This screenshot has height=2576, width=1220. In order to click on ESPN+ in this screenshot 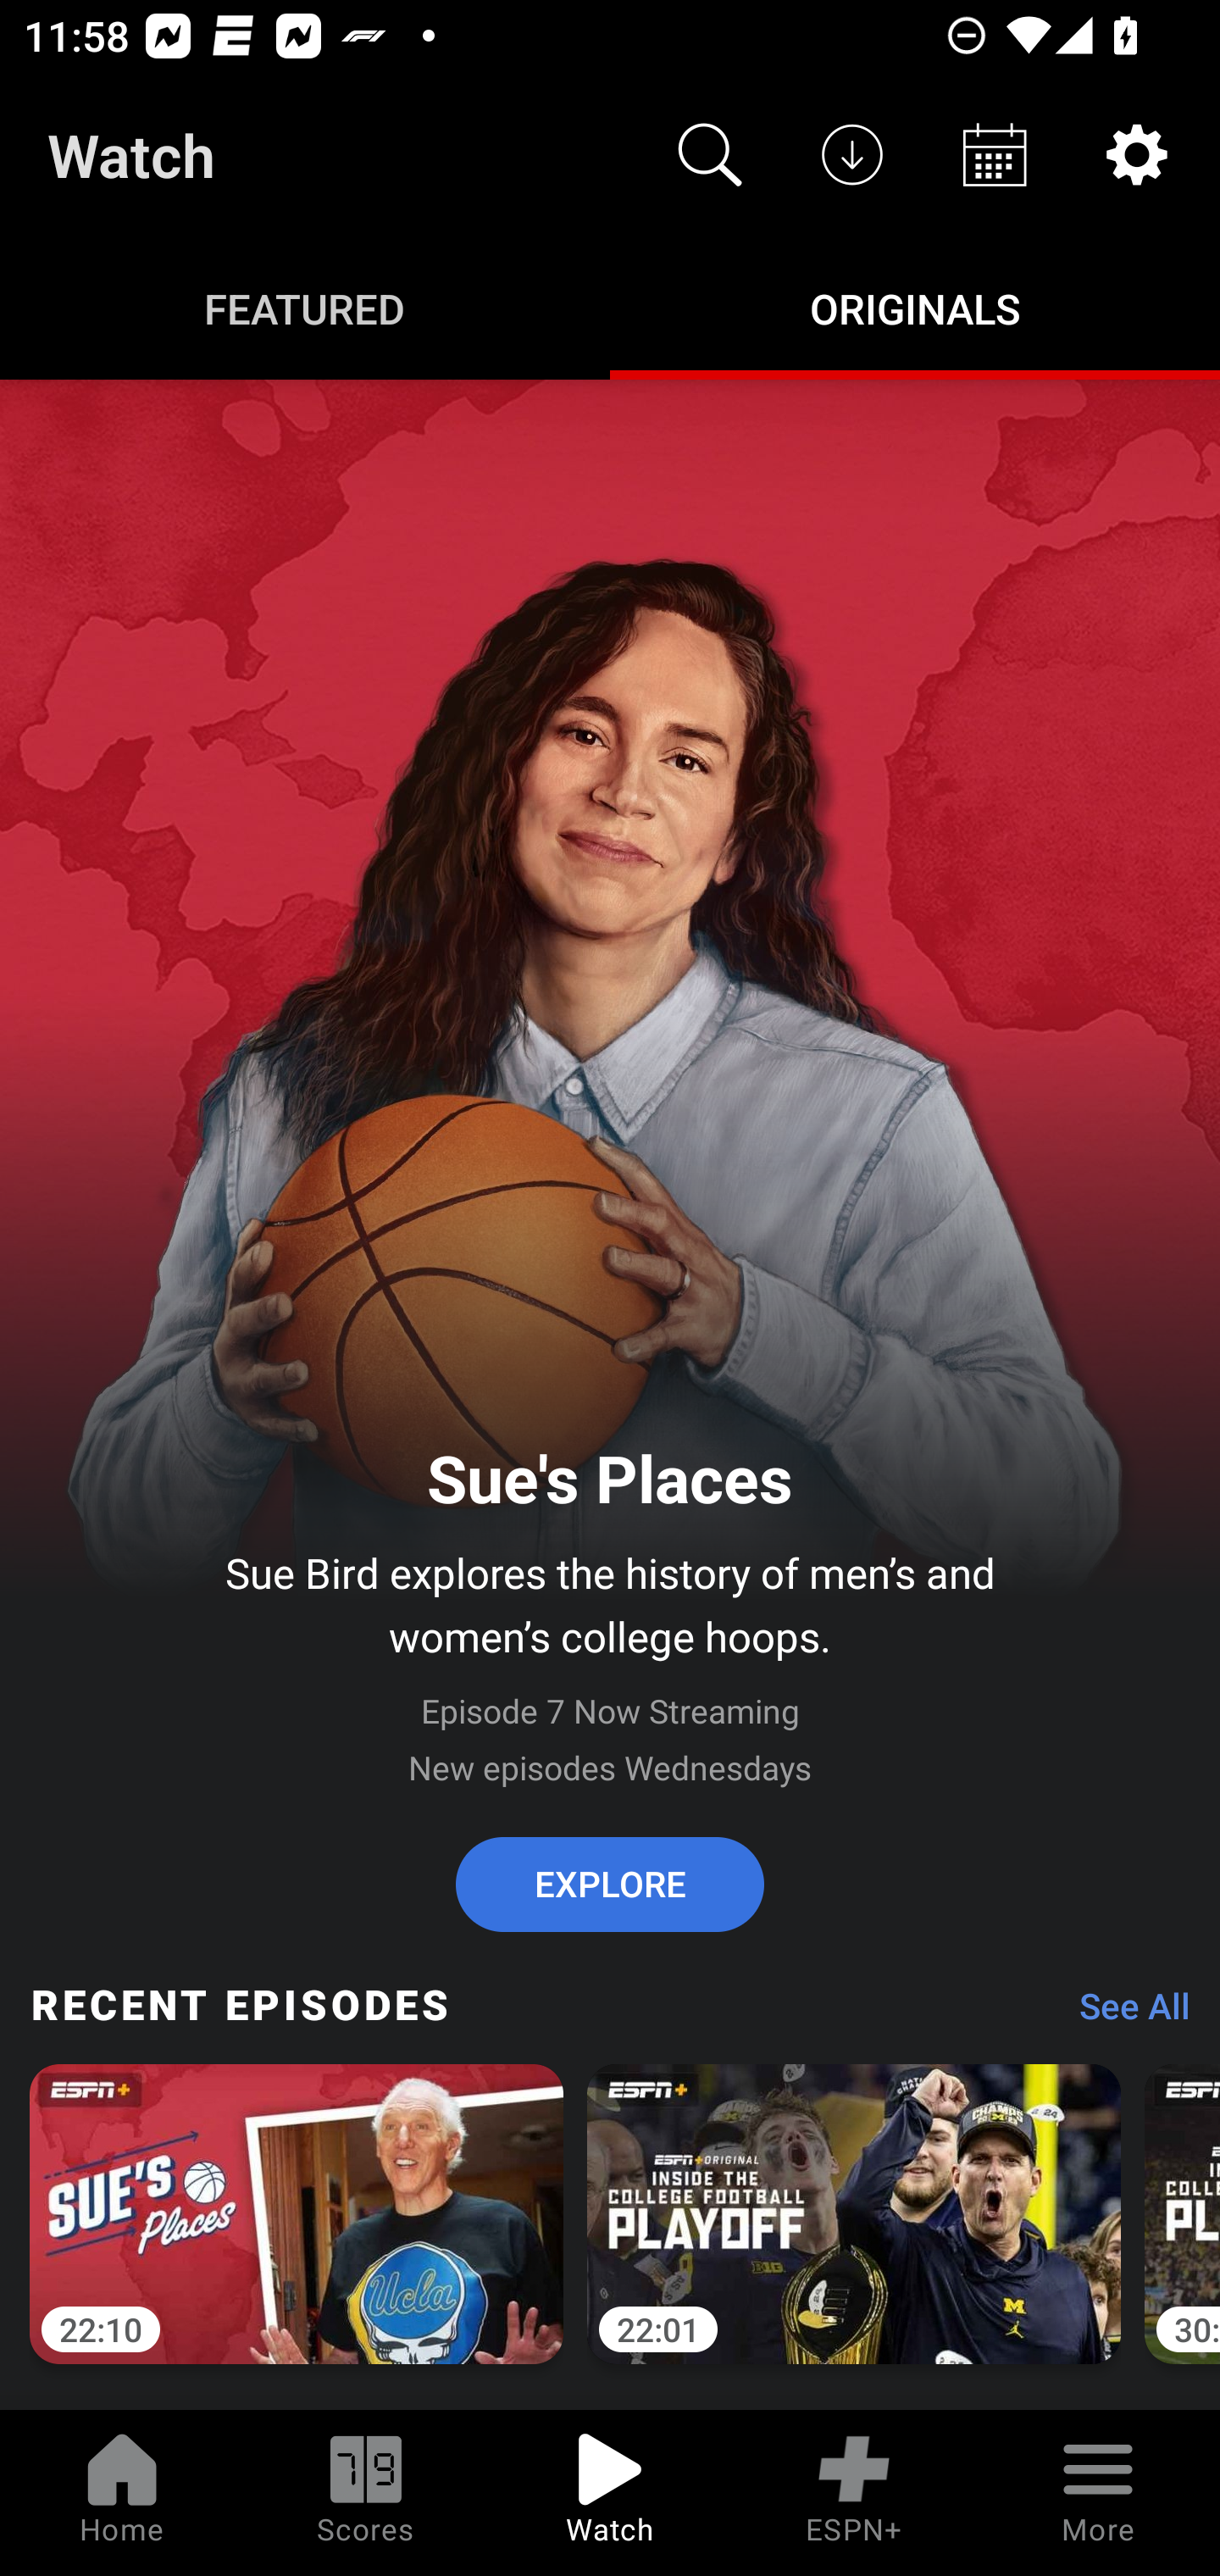, I will do `click(854, 2493)`.